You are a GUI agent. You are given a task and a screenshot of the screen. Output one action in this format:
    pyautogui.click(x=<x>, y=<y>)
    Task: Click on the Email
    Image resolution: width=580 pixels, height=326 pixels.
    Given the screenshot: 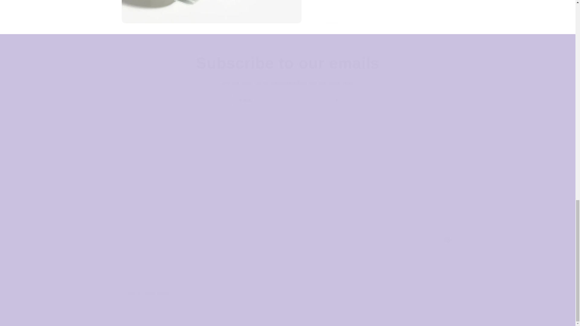 What is the action you would take?
    pyautogui.click(x=288, y=101)
    